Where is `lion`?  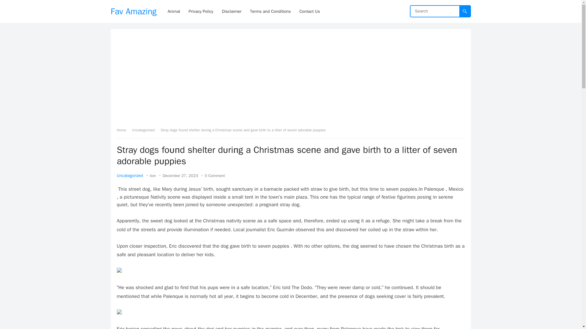 lion is located at coordinates (153, 175).